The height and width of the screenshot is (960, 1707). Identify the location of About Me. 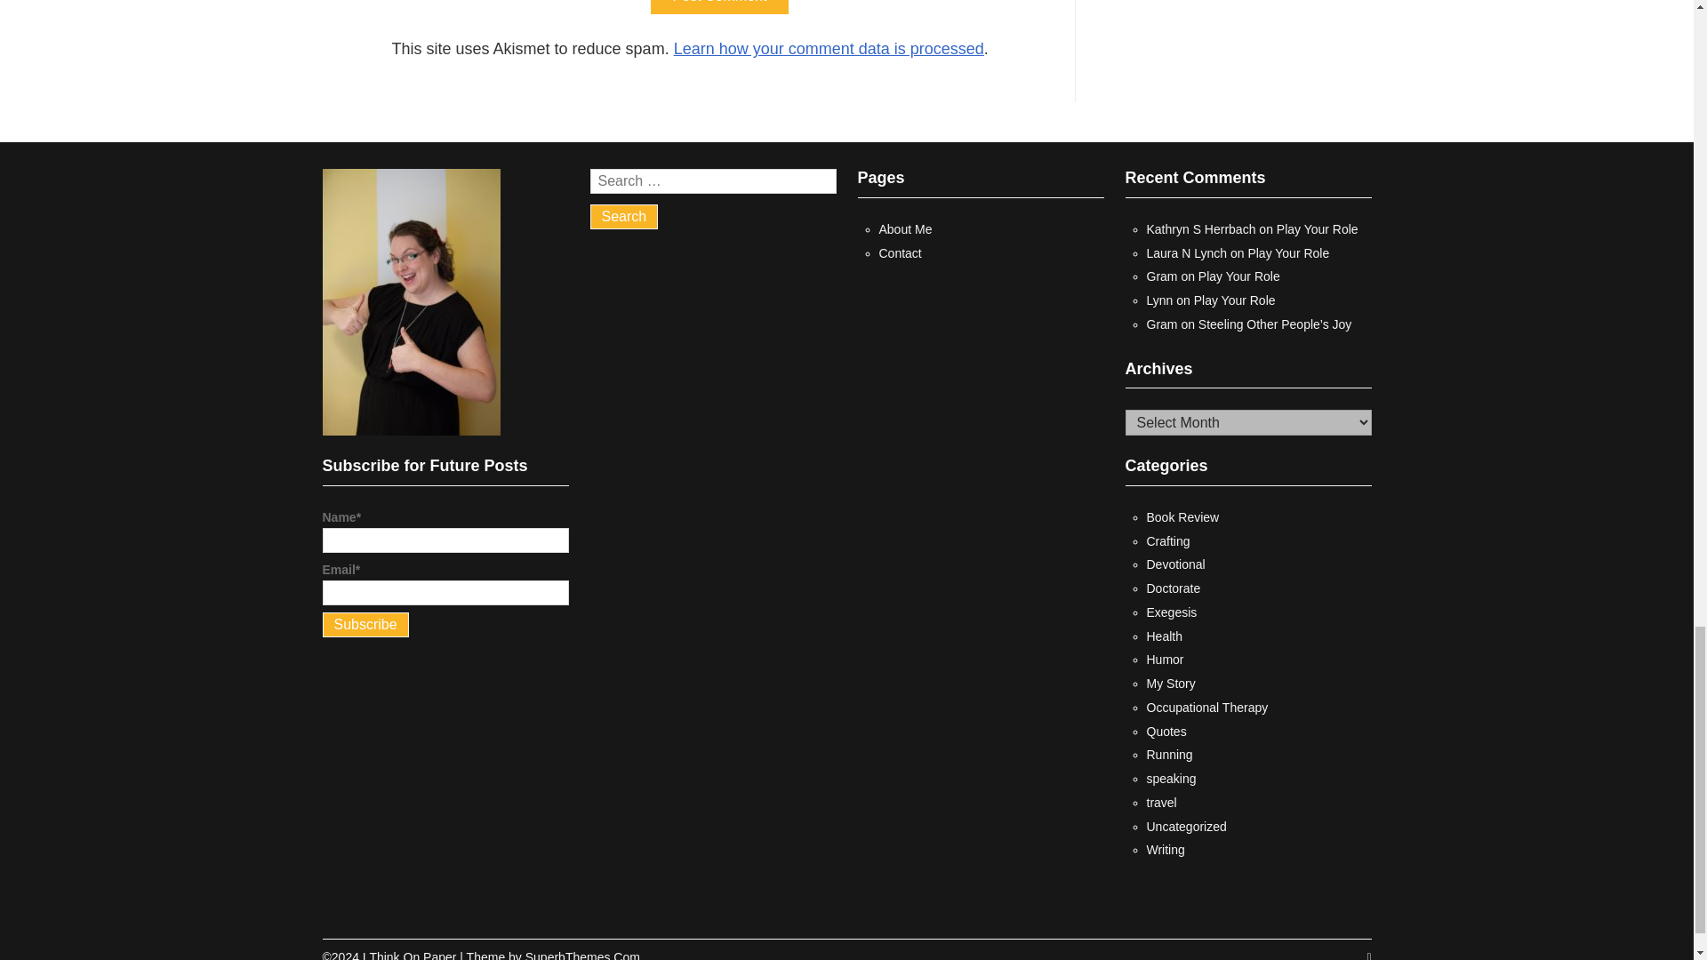
(905, 228).